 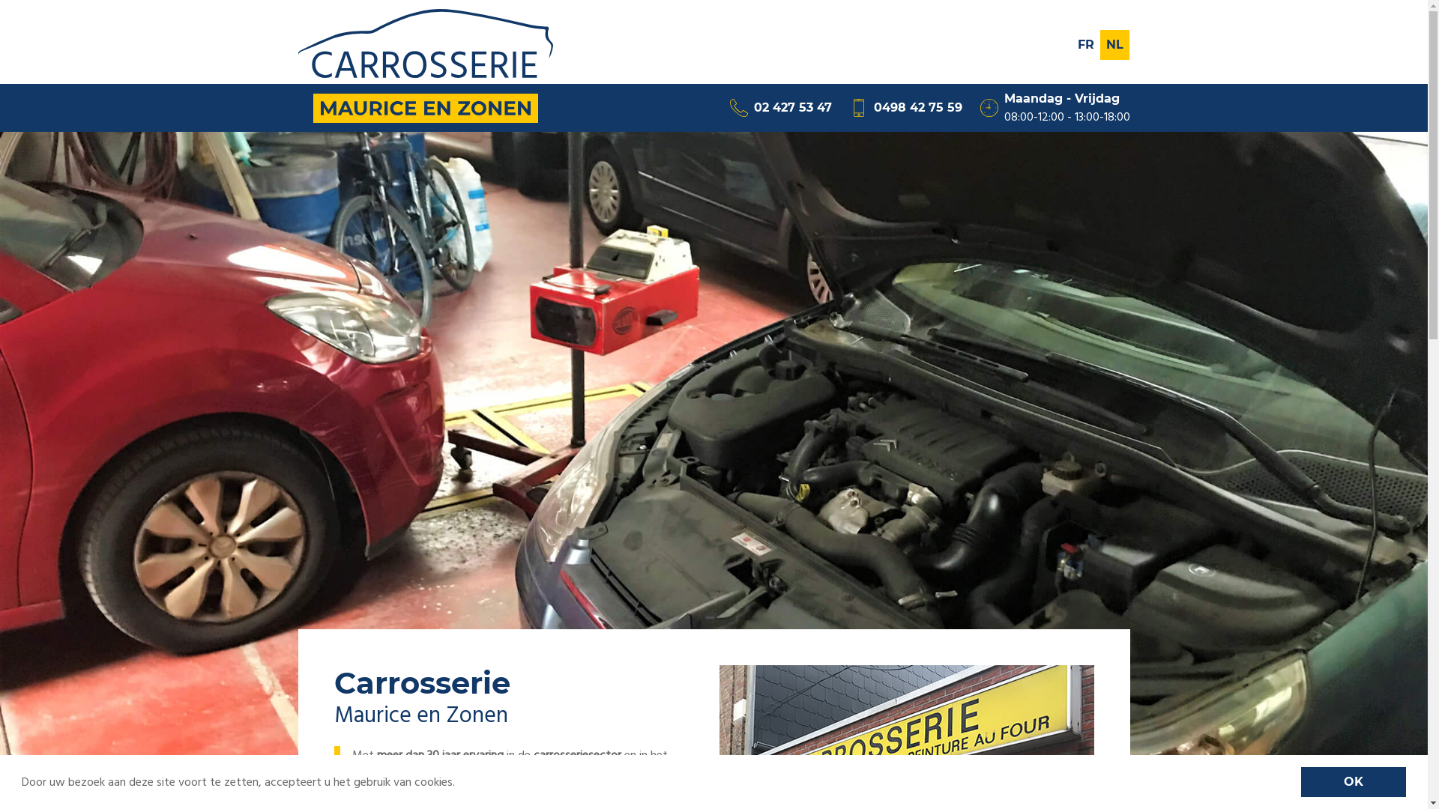 What do you see at coordinates (1086, 45) in the screenshot?
I see `FR` at bounding box center [1086, 45].